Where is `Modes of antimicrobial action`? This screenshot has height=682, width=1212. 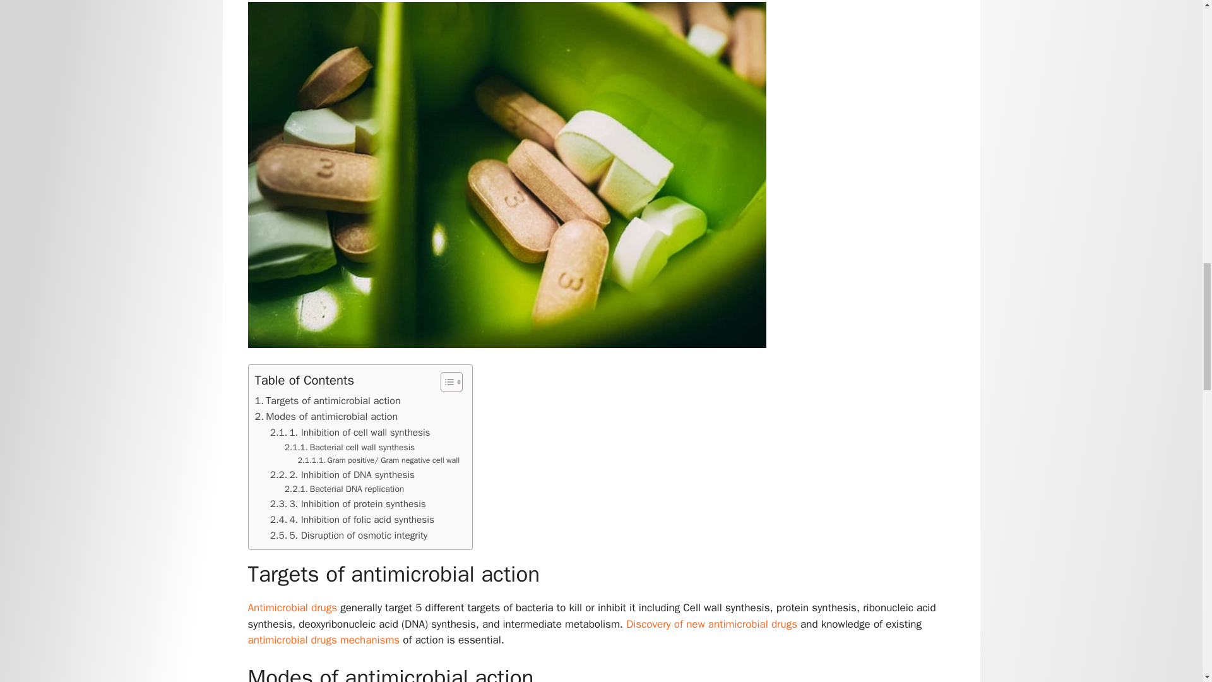
Modes of antimicrobial action is located at coordinates (326, 416).